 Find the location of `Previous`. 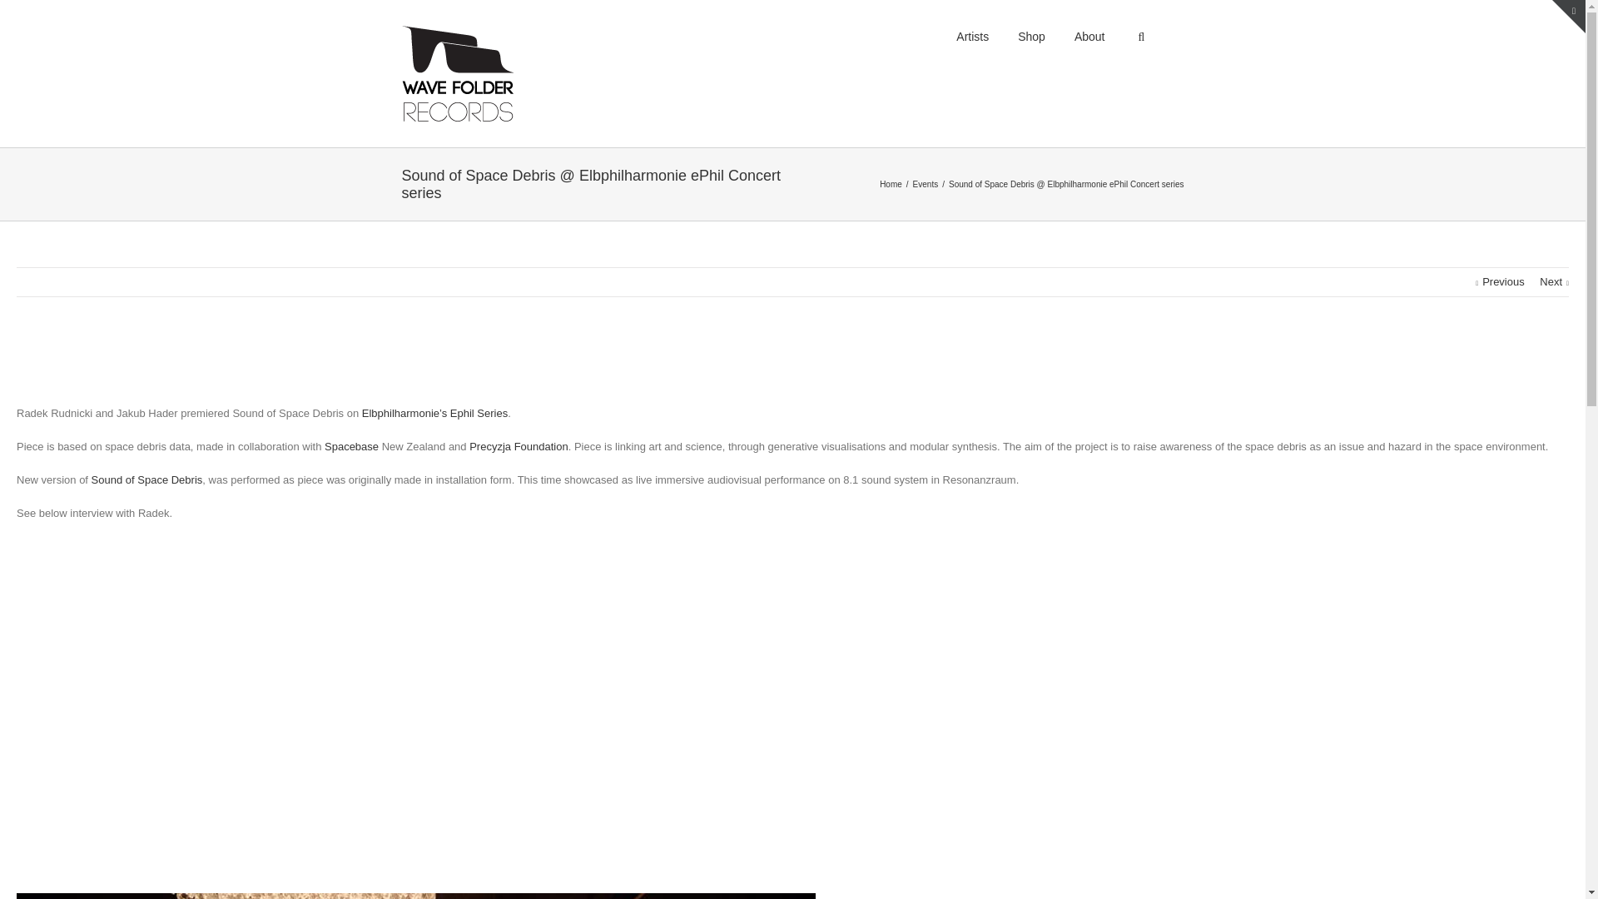

Previous is located at coordinates (1500, 281).